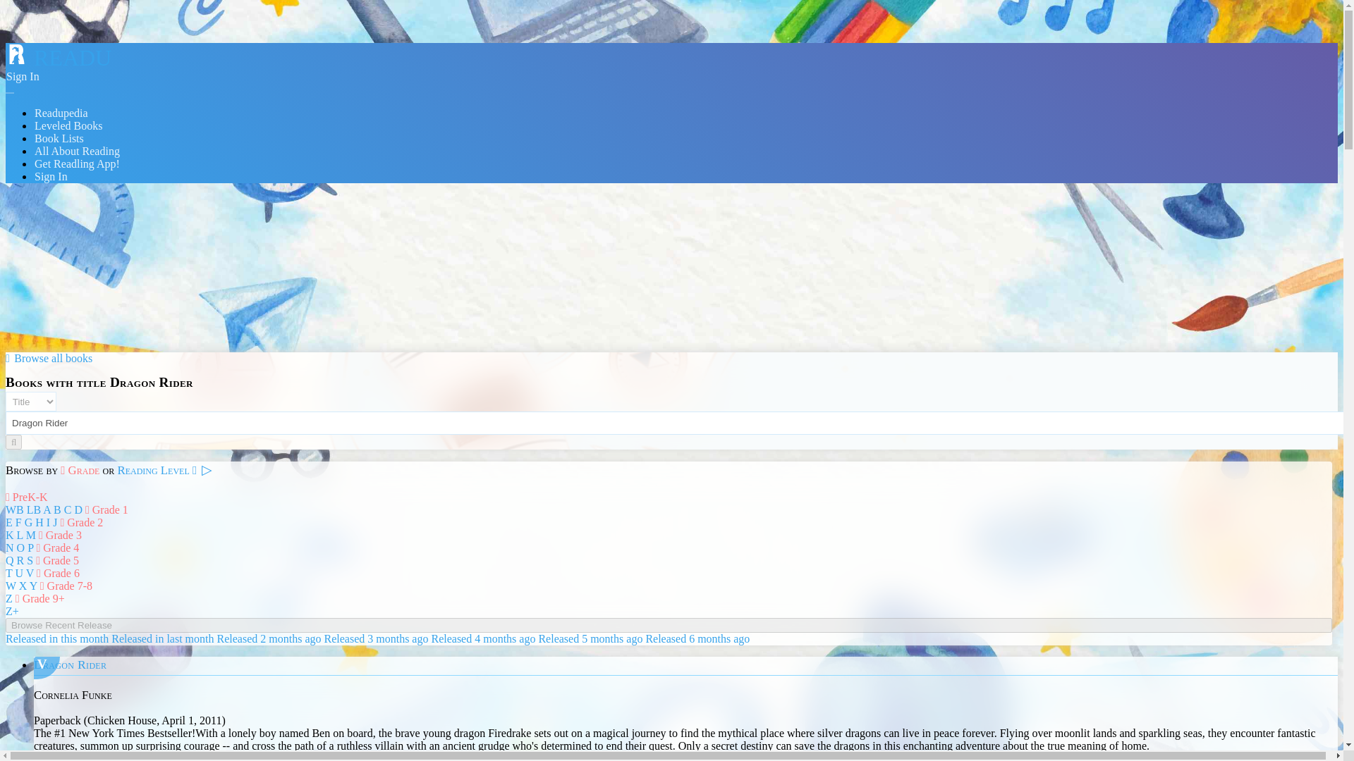 The image size is (1354, 761). I want to click on WB, so click(14, 509).